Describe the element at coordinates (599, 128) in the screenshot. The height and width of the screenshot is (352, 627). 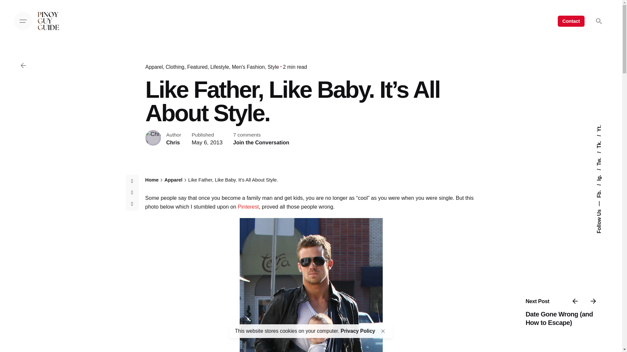
I see `Yt.` at that location.